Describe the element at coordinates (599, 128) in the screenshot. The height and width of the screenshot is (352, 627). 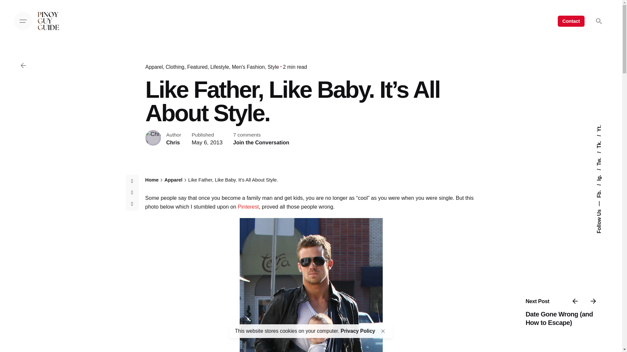
I see `Yt.` at that location.